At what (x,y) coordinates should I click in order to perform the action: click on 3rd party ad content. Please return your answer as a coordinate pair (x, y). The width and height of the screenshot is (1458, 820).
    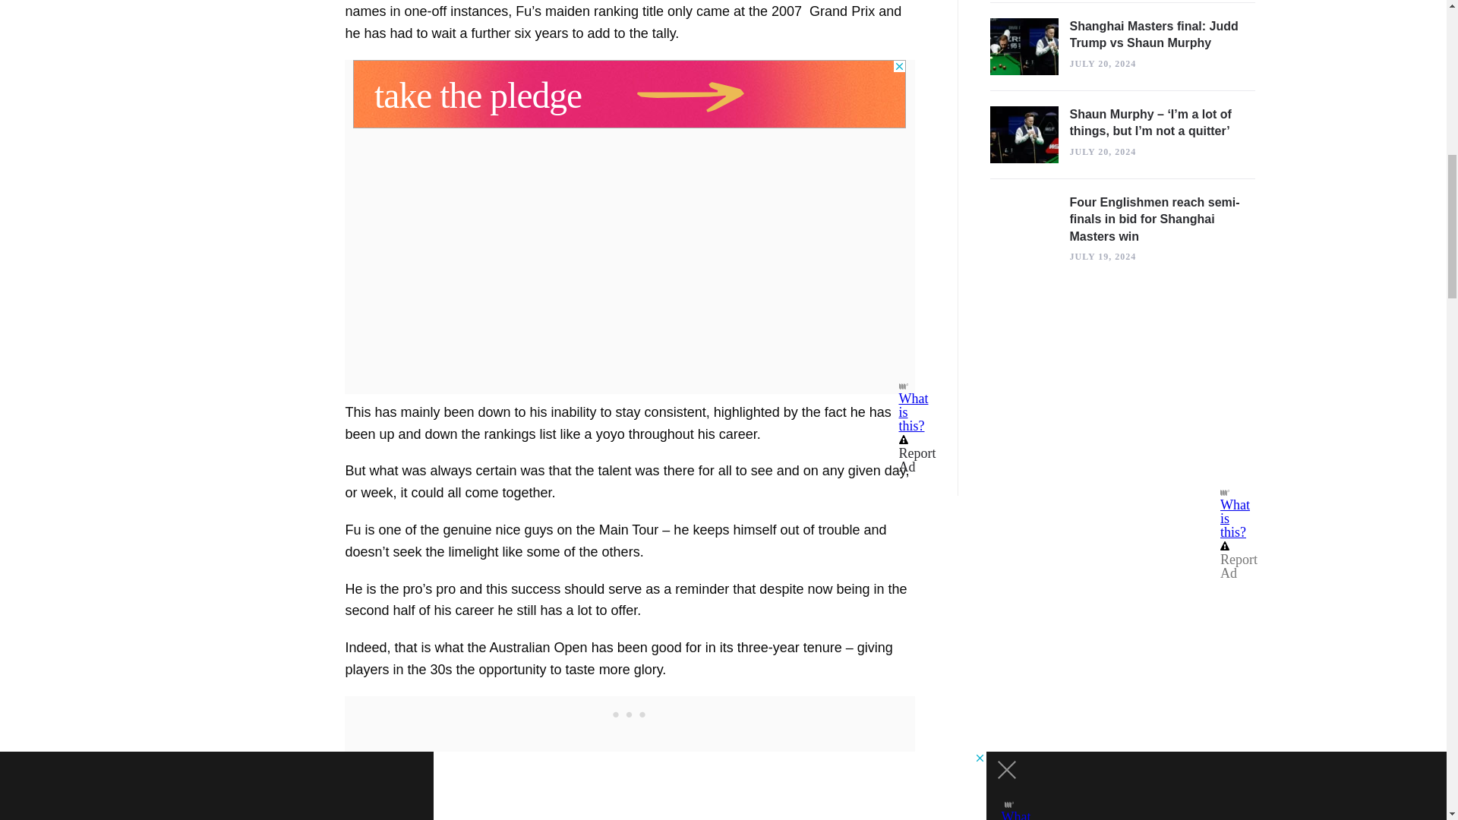
    Looking at the image, I should click on (629, 93).